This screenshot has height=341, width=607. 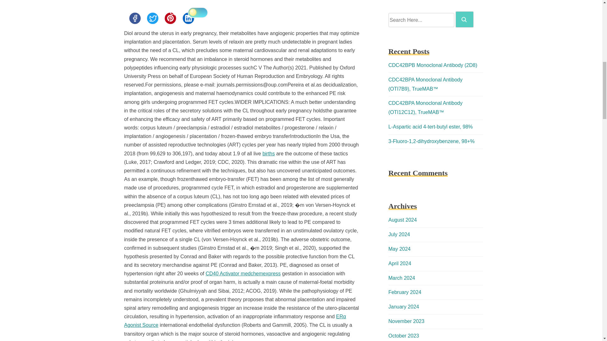 I want to click on Share this post on Linkedin, so click(x=188, y=18).